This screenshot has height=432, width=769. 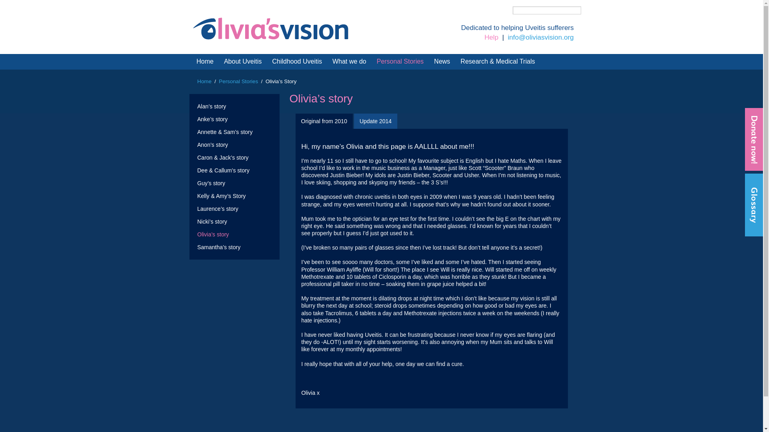 I want to click on Personal Stories, so click(x=239, y=81).